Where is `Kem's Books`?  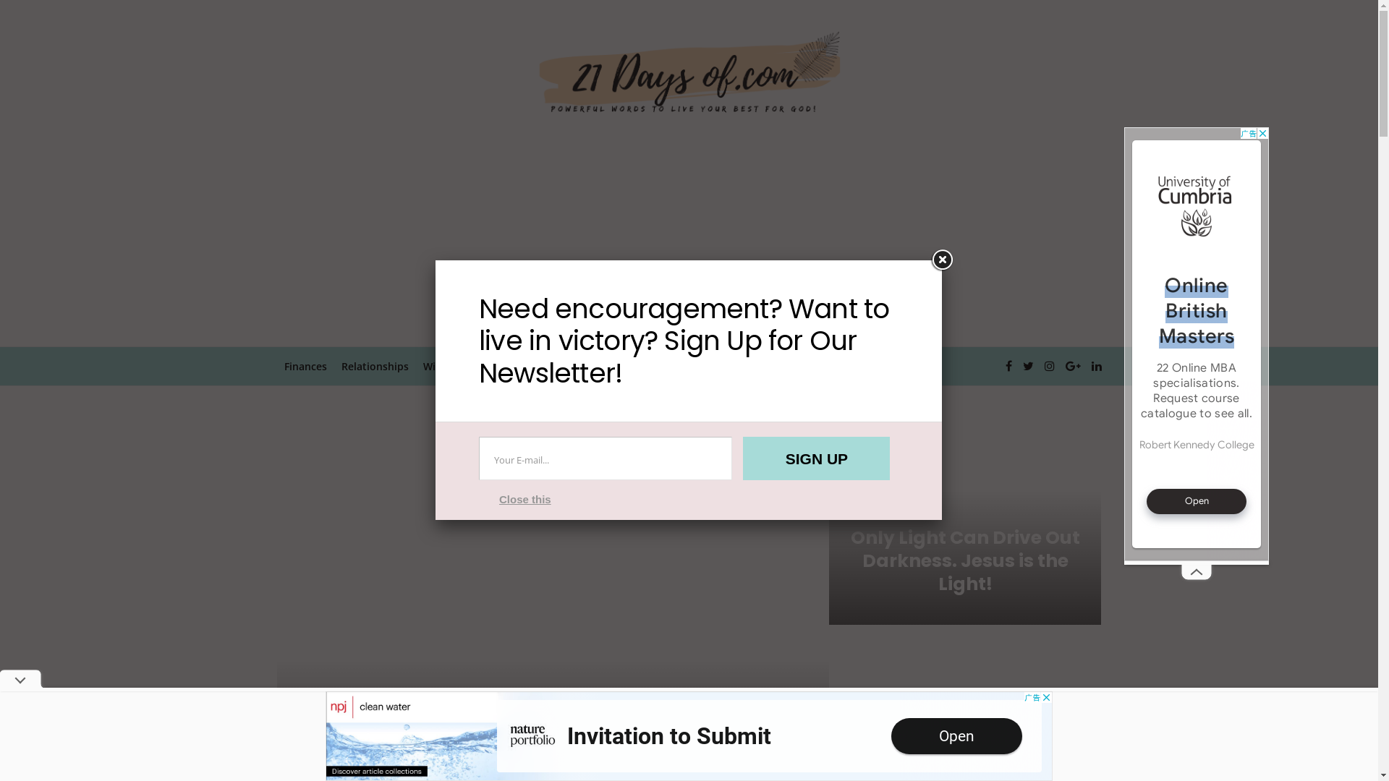 Kem's Books is located at coordinates (509, 367).